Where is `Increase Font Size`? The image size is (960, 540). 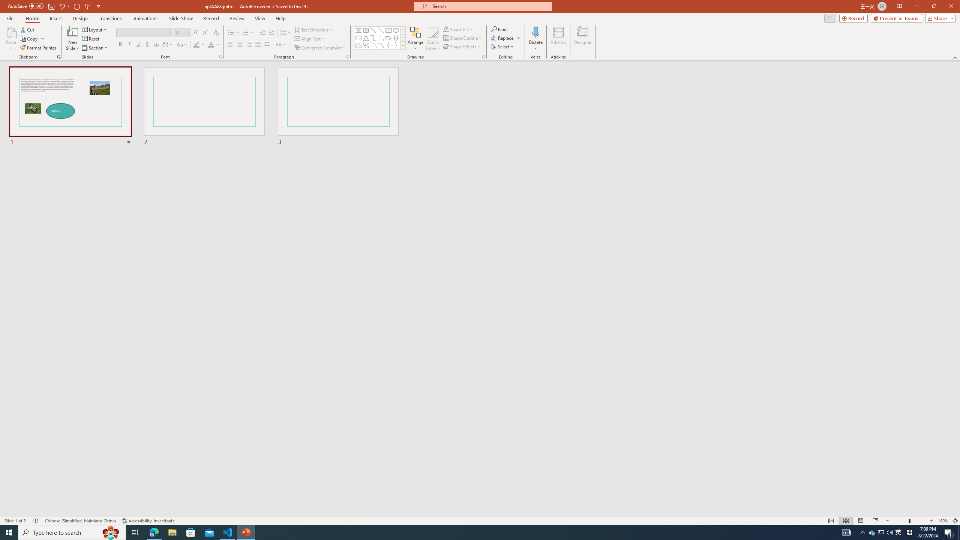
Increase Font Size is located at coordinates (196, 33).